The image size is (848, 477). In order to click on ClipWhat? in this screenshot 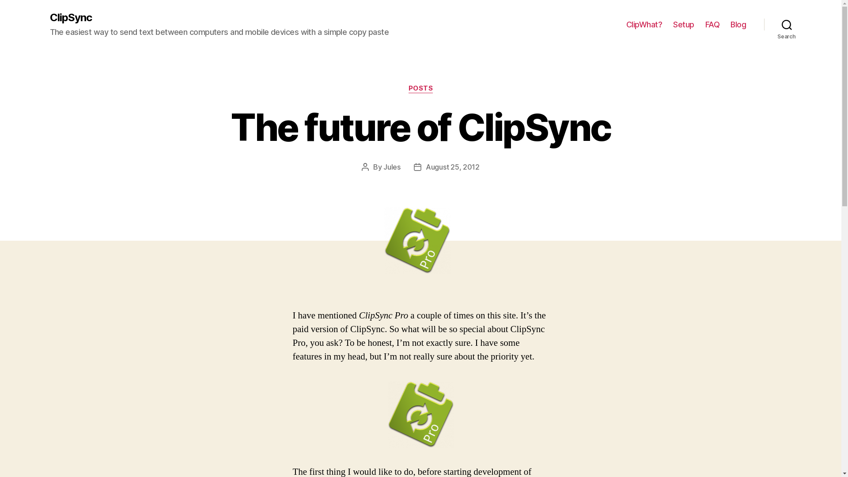, I will do `click(644, 25)`.